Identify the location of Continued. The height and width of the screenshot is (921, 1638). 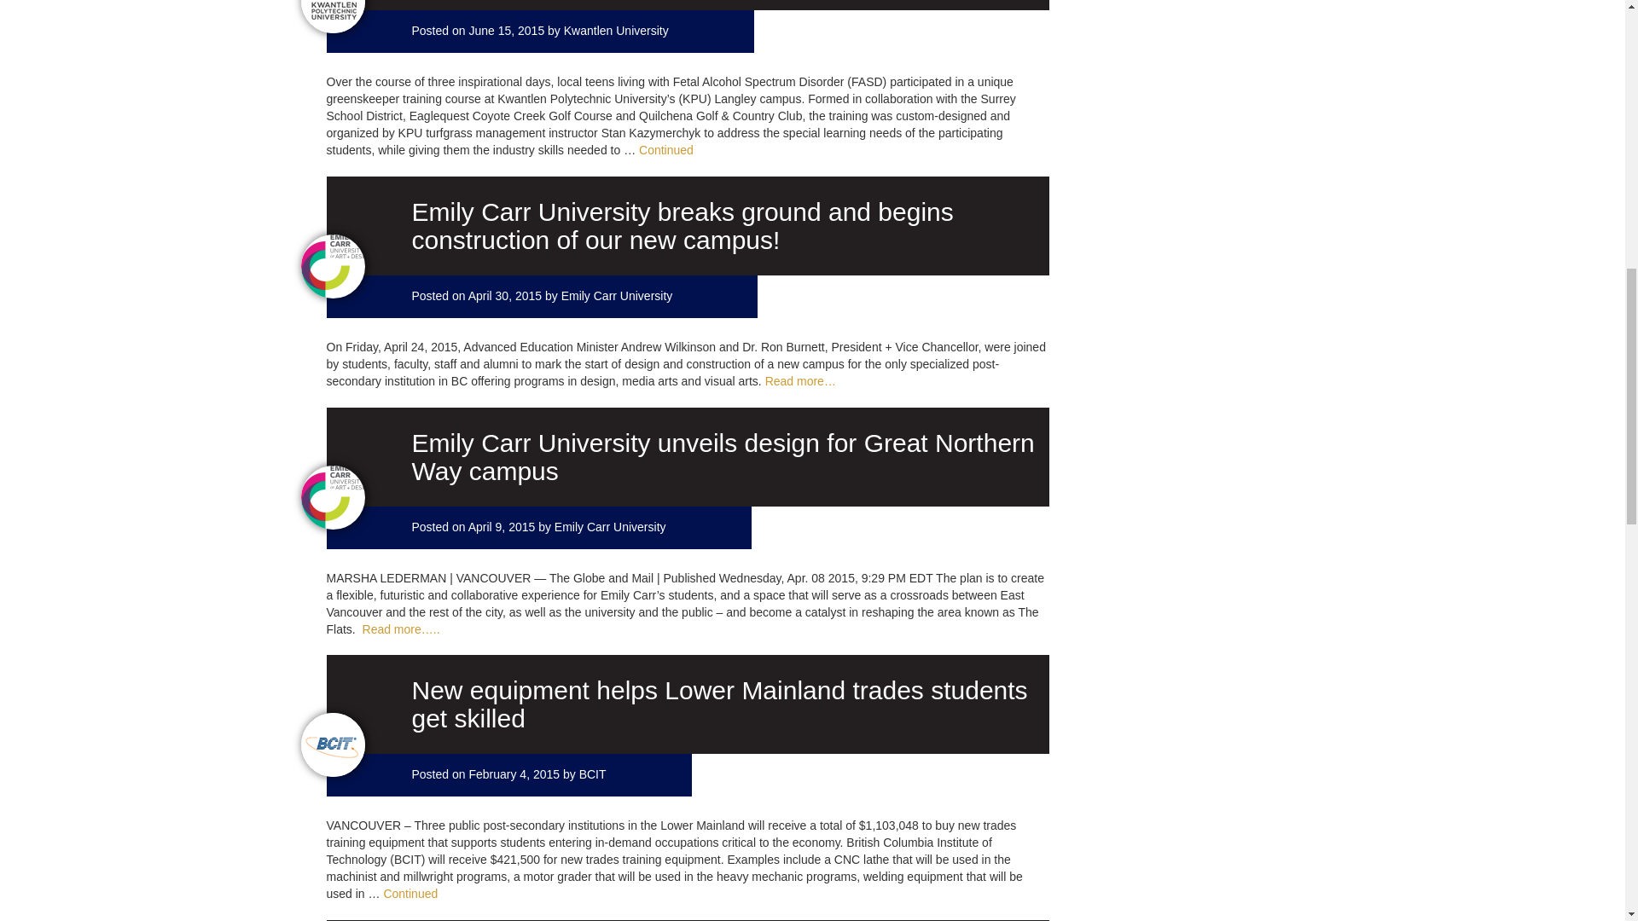
(409, 894).